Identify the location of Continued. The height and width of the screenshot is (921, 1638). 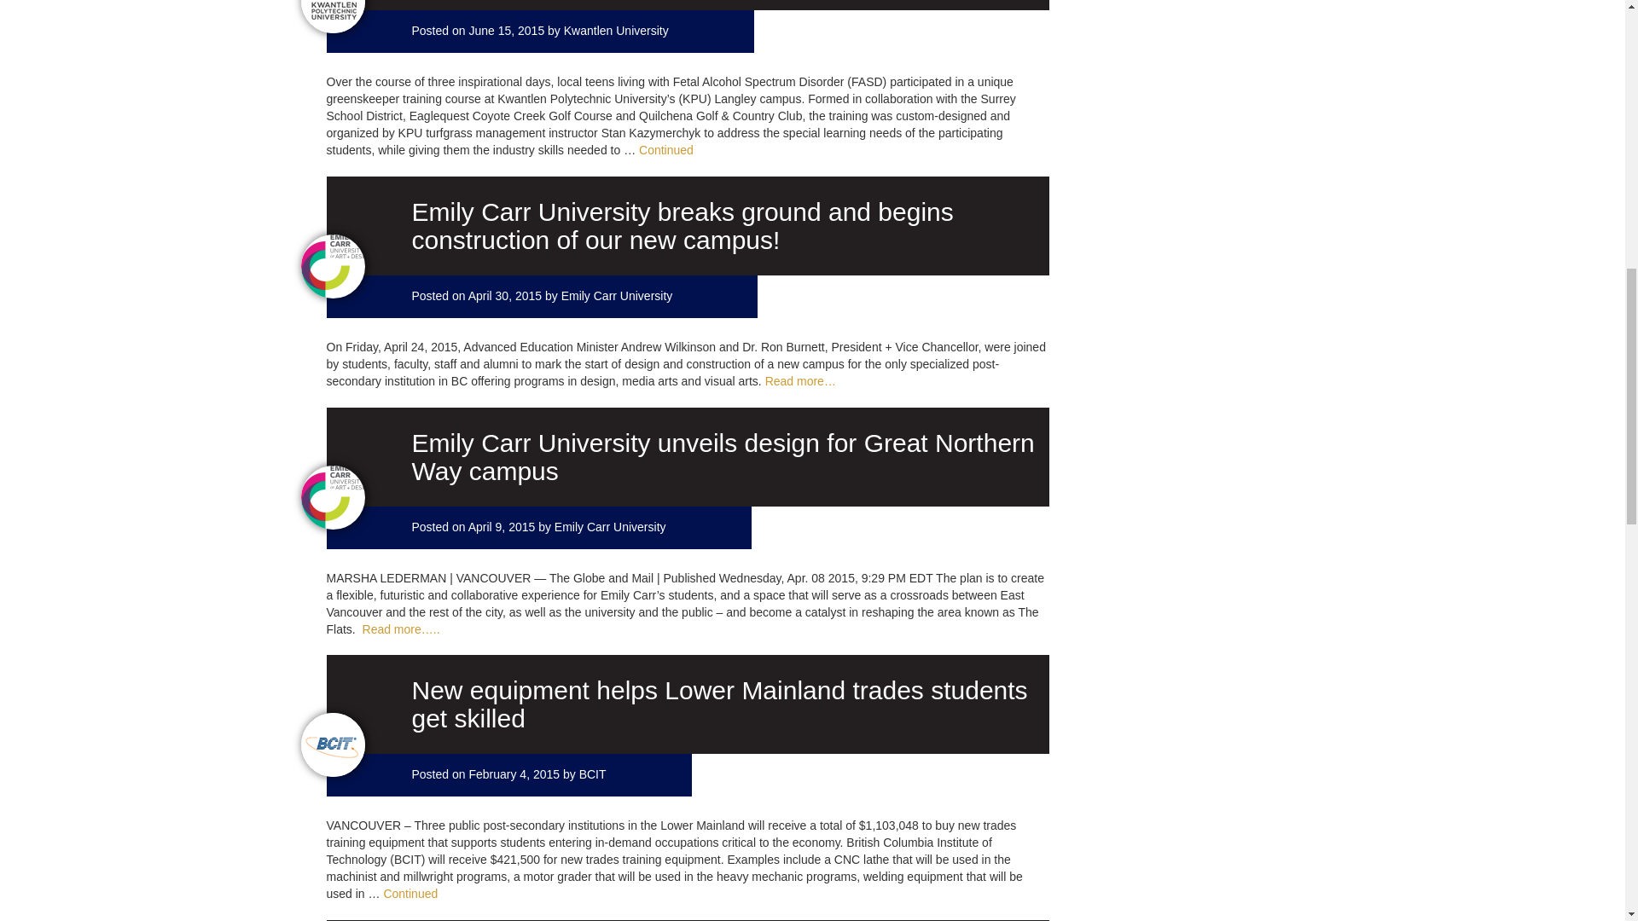
(409, 894).